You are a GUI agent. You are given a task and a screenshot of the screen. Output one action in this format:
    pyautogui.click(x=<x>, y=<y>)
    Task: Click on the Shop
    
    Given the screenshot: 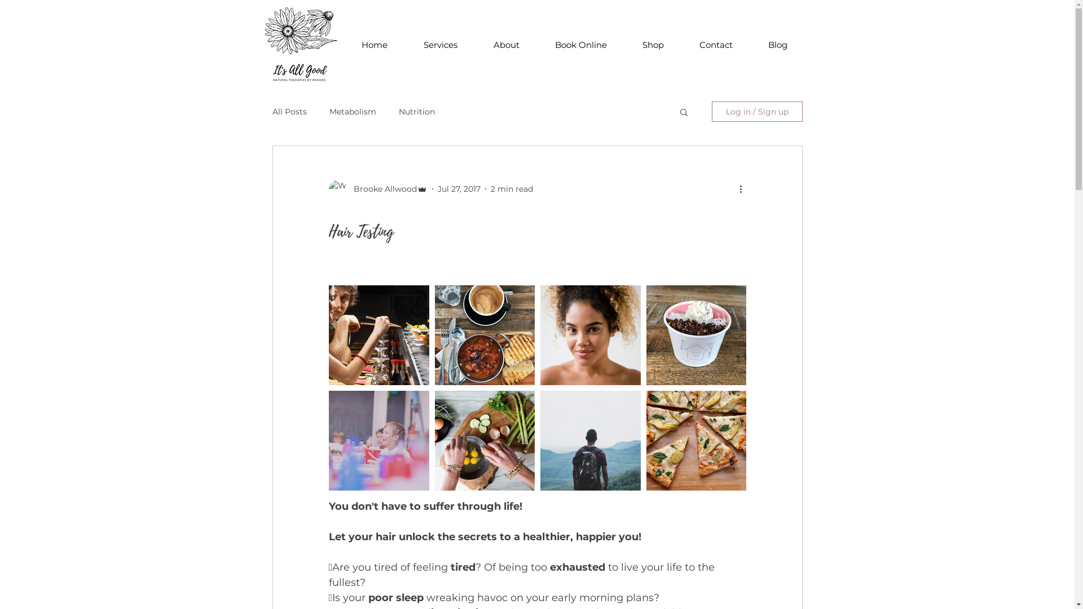 What is the action you would take?
    pyautogui.click(x=653, y=45)
    